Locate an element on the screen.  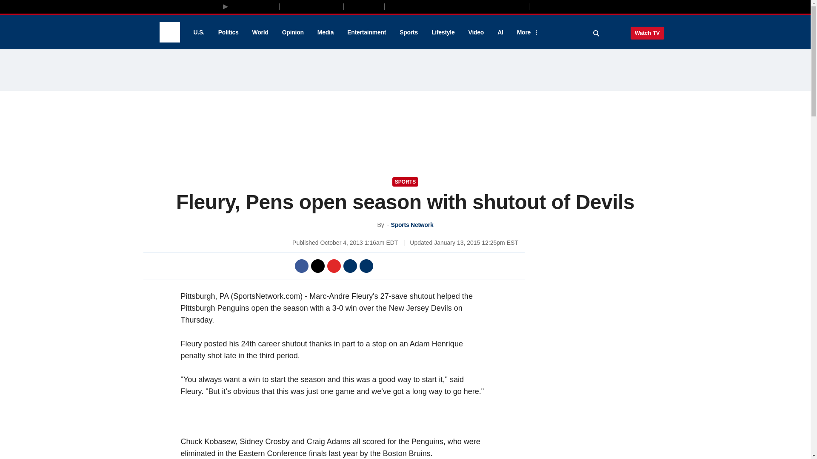
More is located at coordinates (526, 32).